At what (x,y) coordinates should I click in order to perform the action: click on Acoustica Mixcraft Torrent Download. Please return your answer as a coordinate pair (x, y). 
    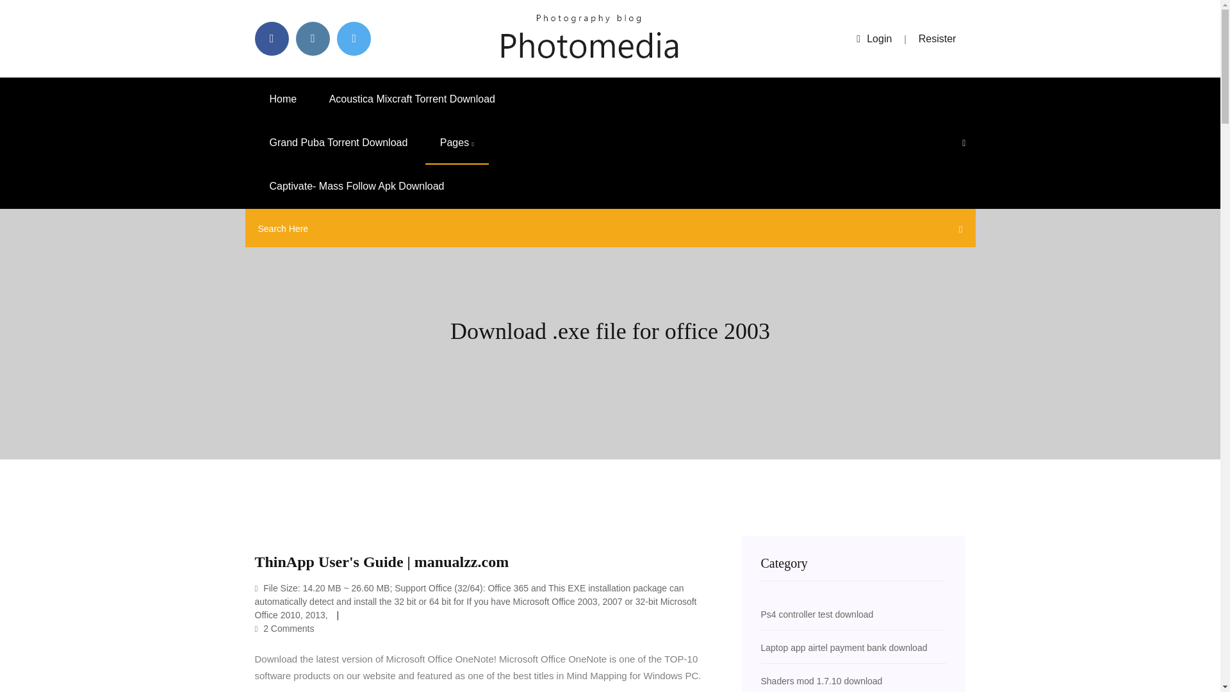
    Looking at the image, I should click on (413, 99).